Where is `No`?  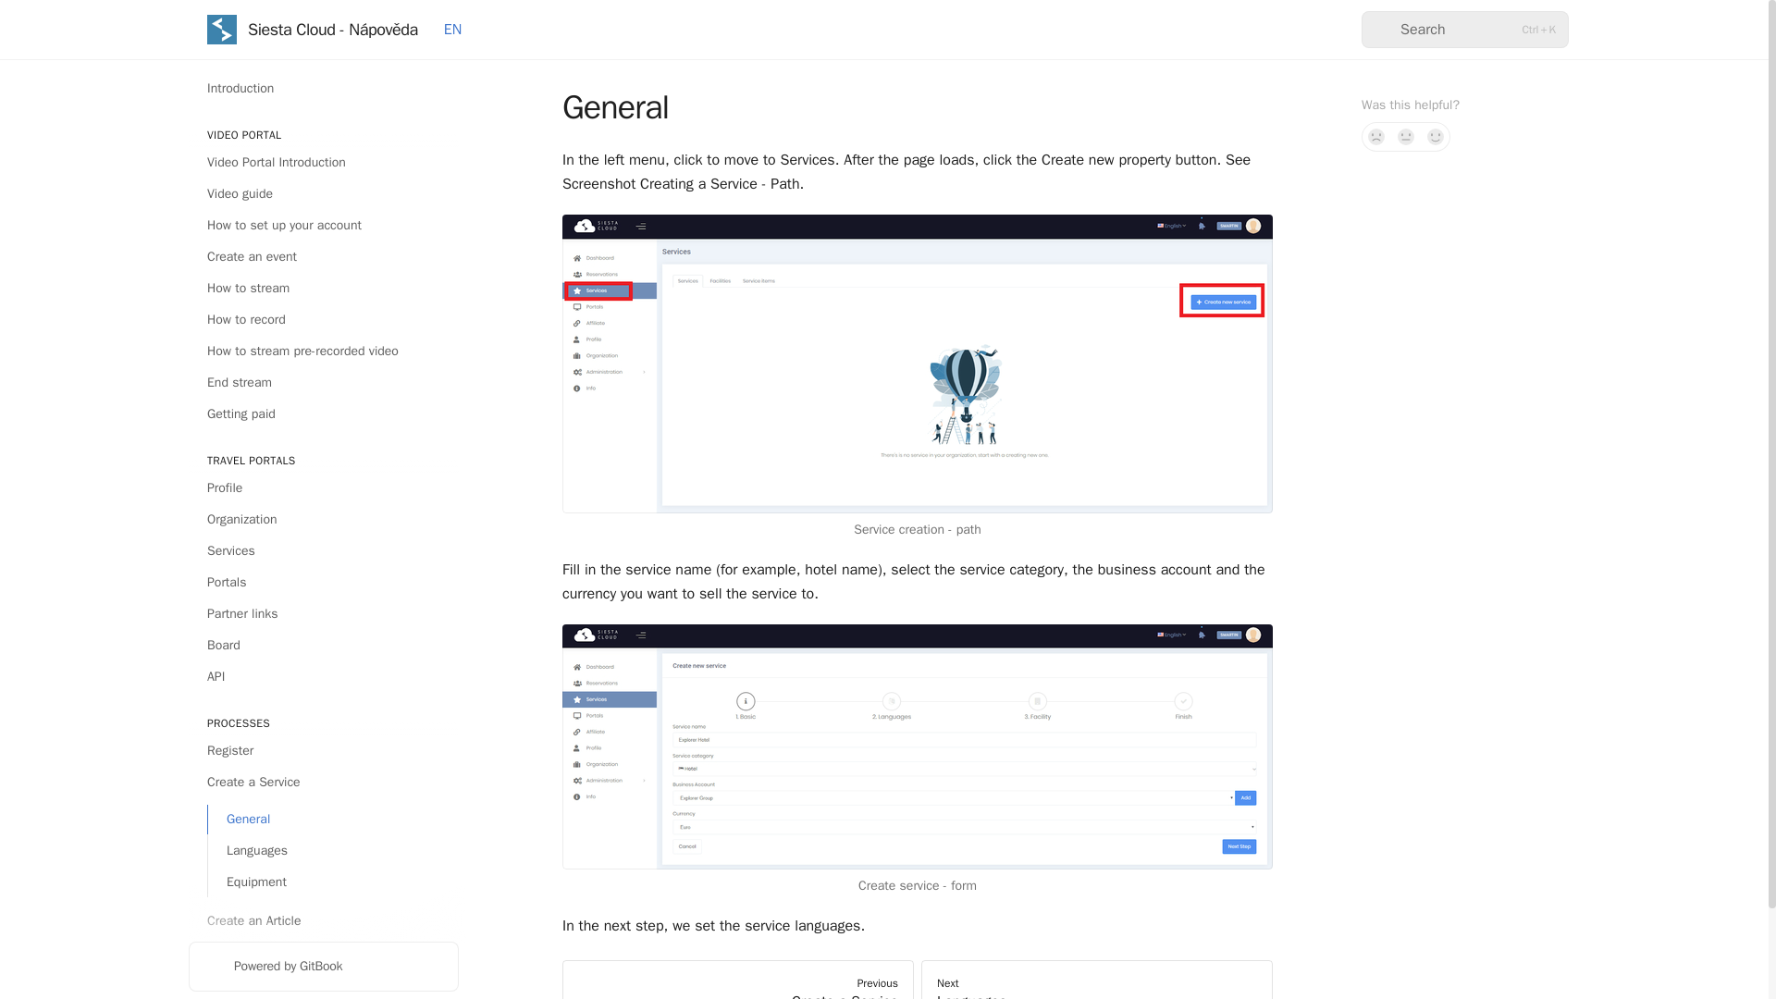 No is located at coordinates (1376, 137).